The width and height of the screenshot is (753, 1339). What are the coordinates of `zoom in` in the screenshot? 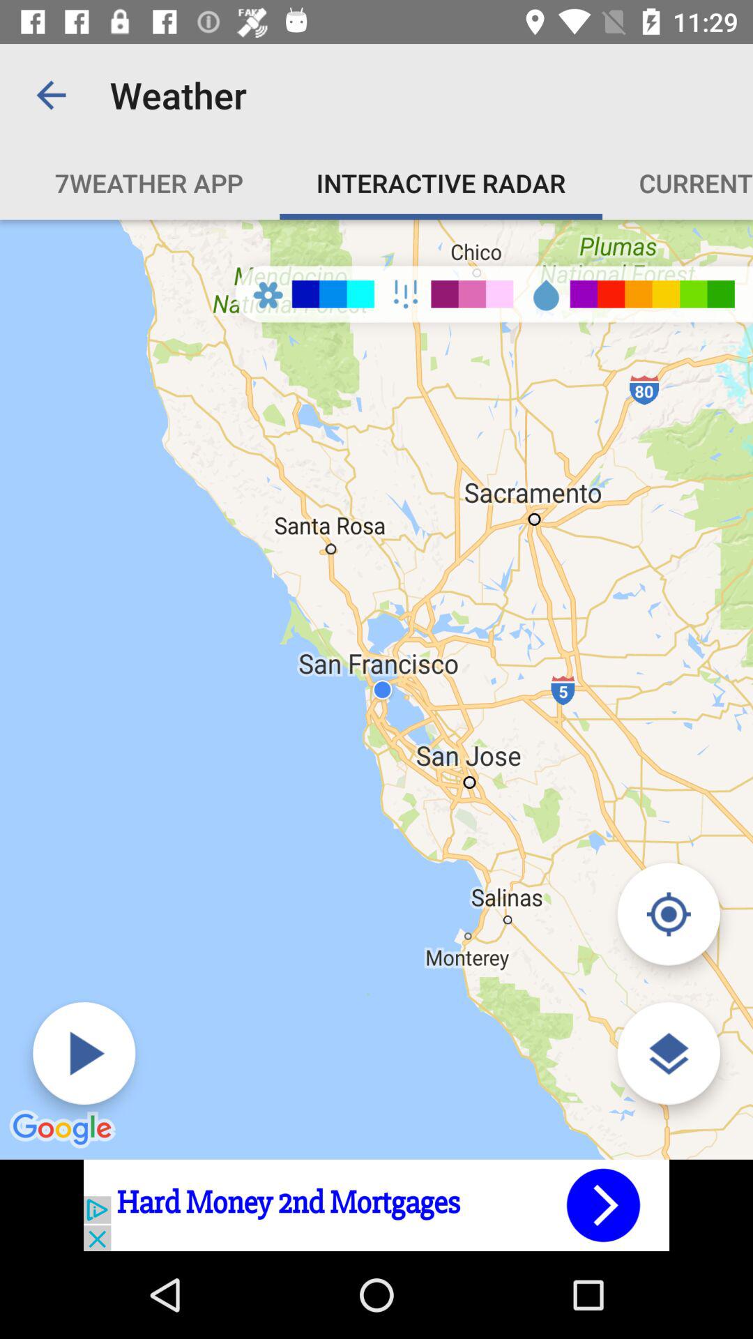 It's located at (668, 1053).